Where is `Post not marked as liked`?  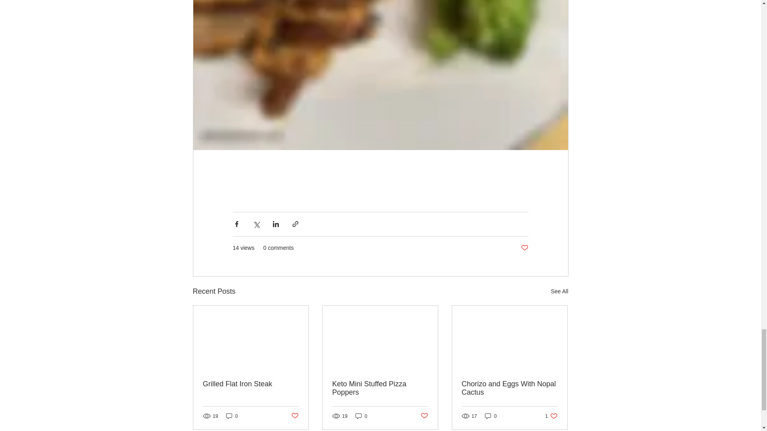
Post not marked as liked is located at coordinates (361, 416).